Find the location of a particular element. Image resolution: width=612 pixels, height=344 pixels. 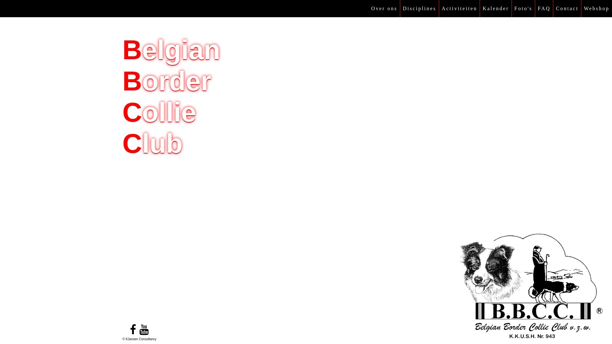

facebook is located at coordinates (133, 330).